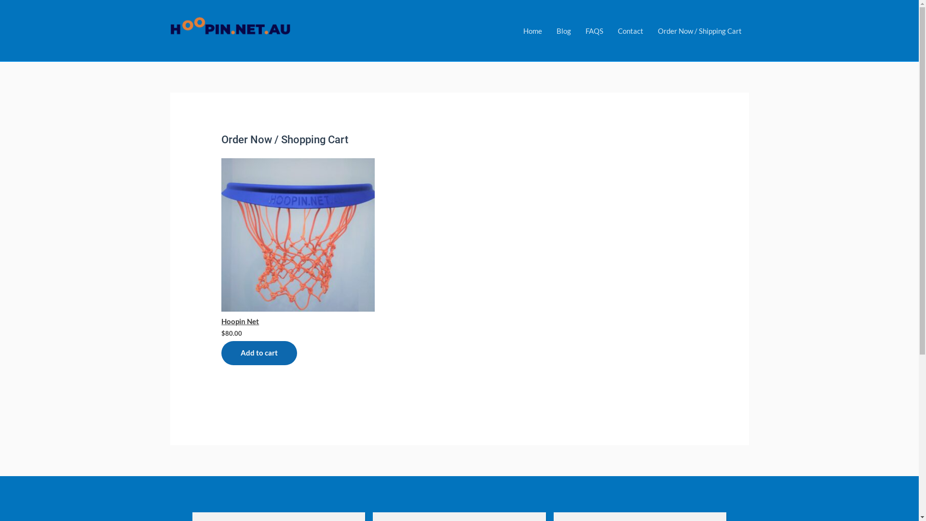 Image resolution: width=926 pixels, height=521 pixels. I want to click on Contact, so click(631, 30).